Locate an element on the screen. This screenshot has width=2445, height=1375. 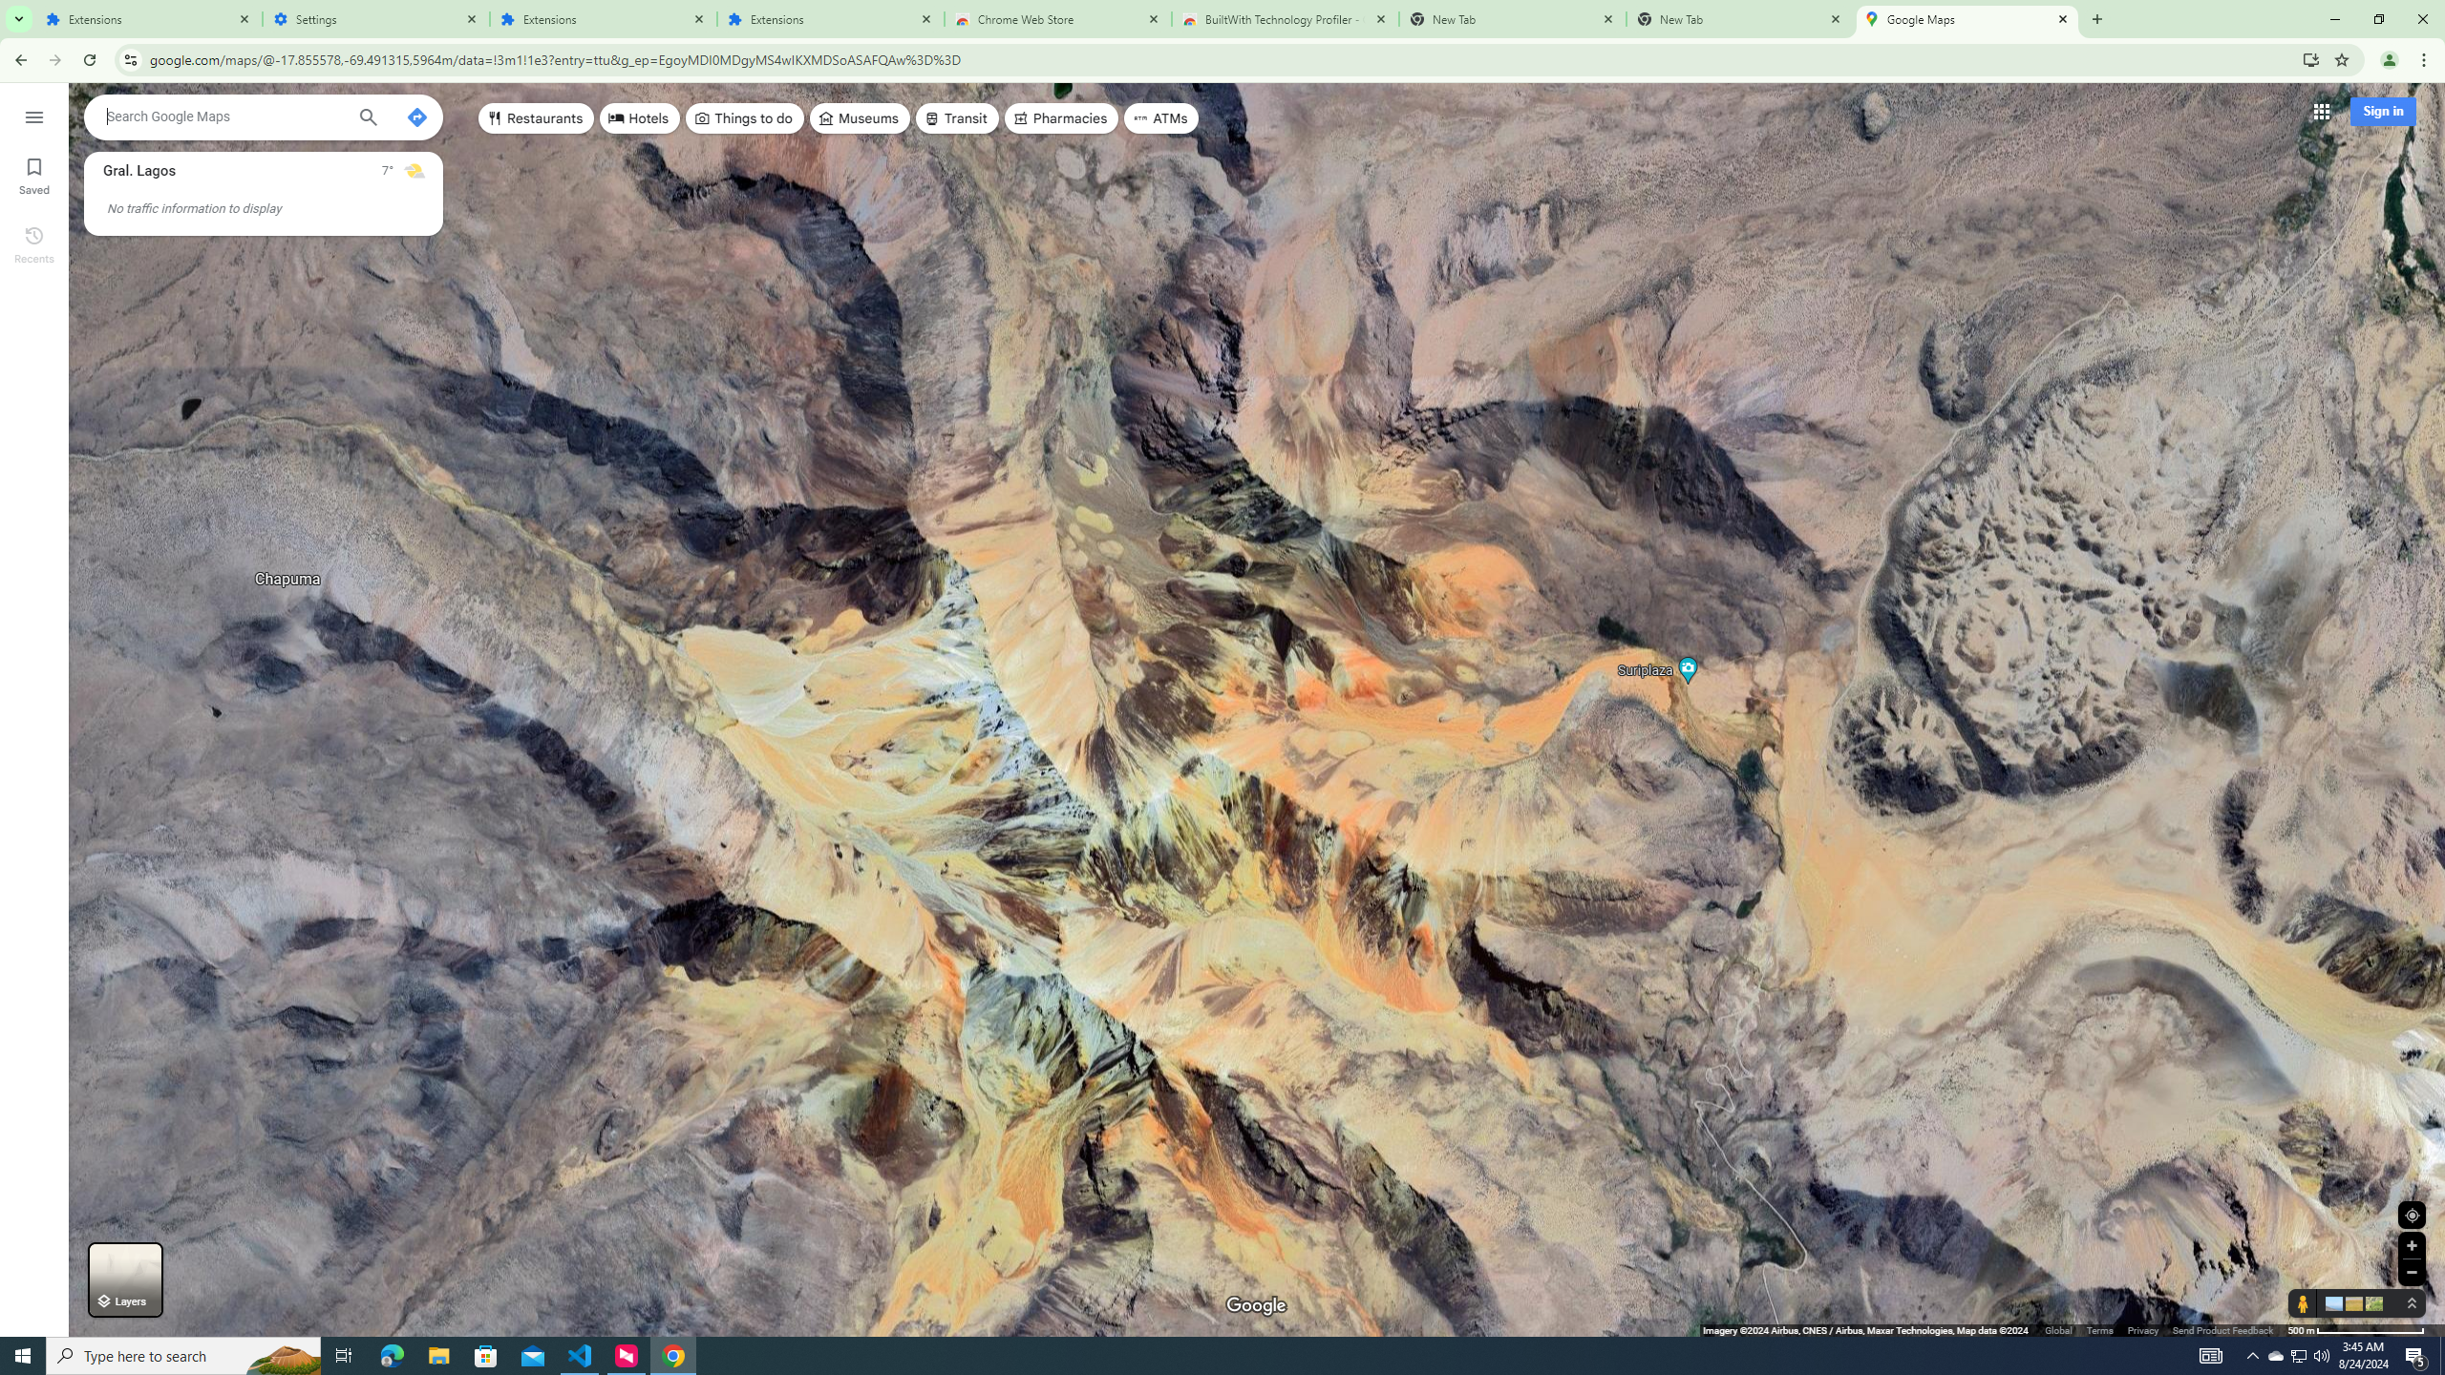
Hotels is located at coordinates (640, 118).